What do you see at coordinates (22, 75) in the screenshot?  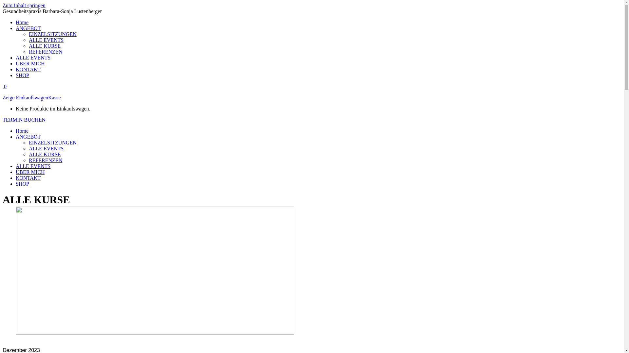 I see `SHOP` at bounding box center [22, 75].